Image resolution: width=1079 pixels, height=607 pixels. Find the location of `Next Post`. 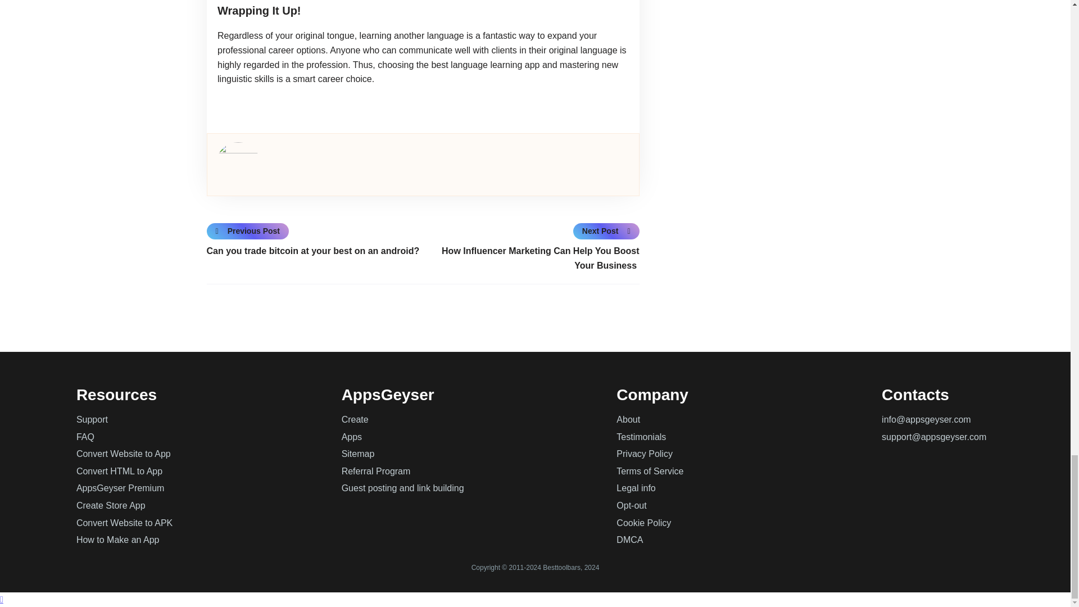

Next Post is located at coordinates (606, 230).